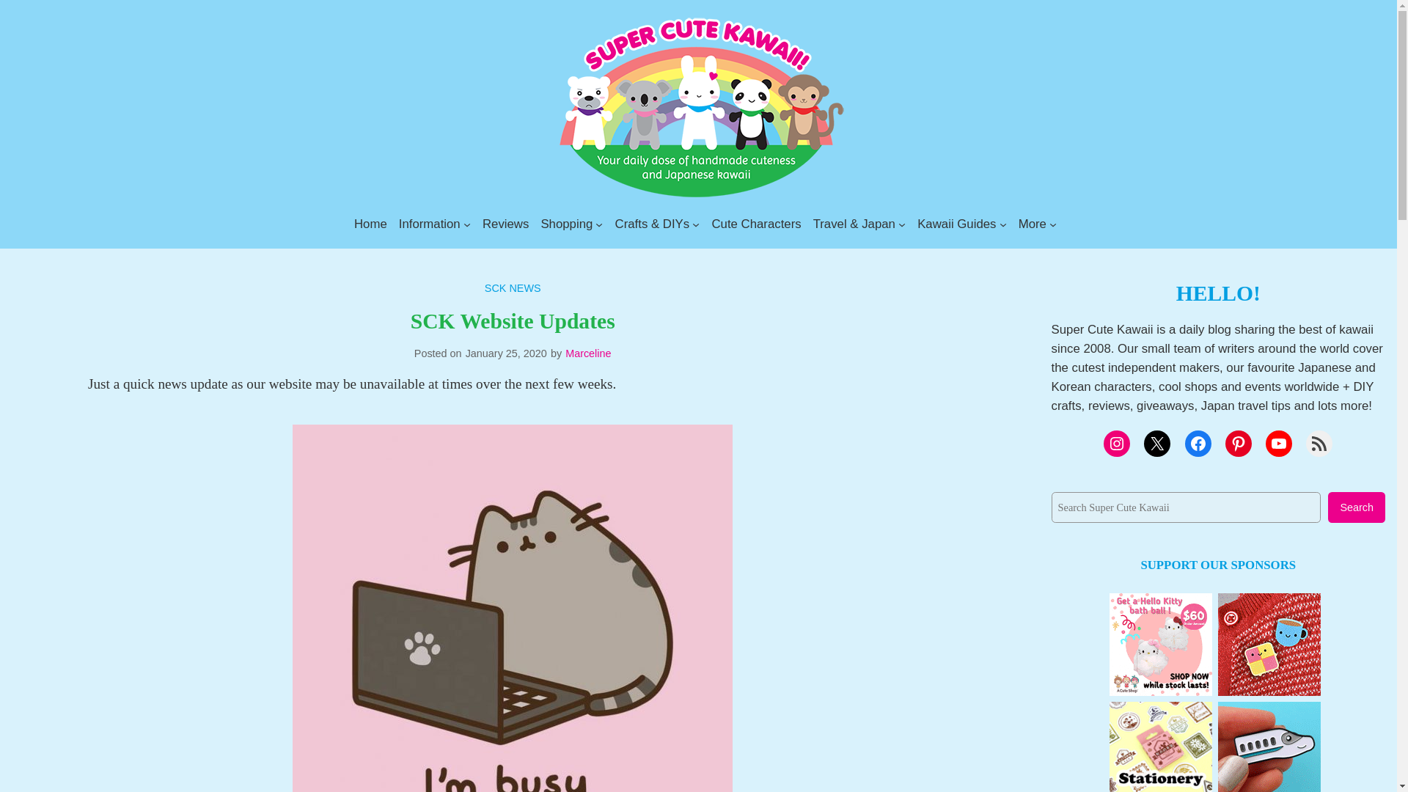 Image resolution: width=1408 pixels, height=792 pixels. What do you see at coordinates (566, 224) in the screenshot?
I see `Shopping` at bounding box center [566, 224].